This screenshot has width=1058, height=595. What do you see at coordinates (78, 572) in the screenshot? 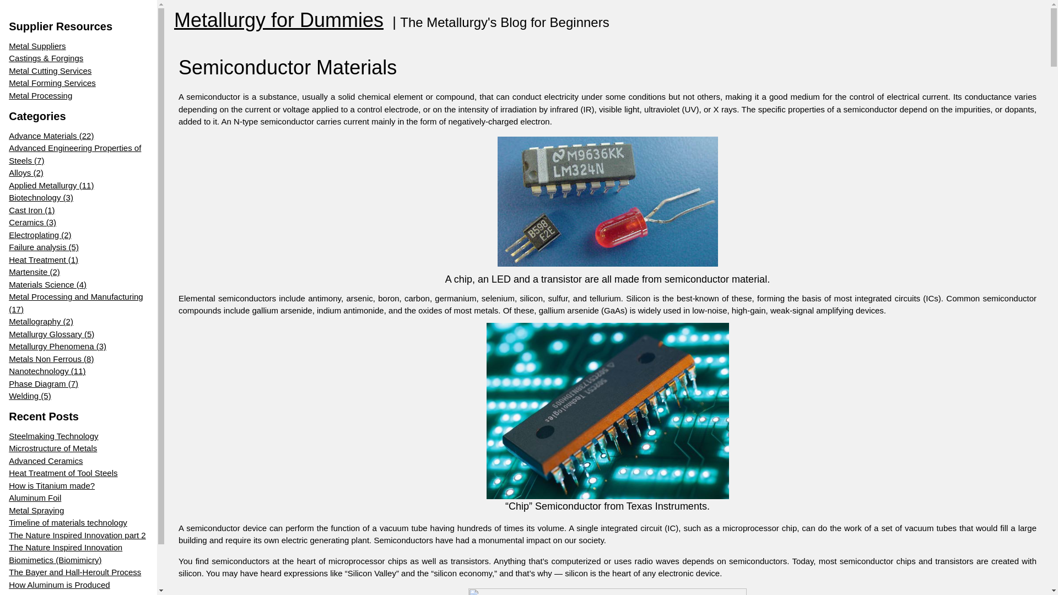
I see `The Bayer and Hall-Heroult Process` at bounding box center [78, 572].